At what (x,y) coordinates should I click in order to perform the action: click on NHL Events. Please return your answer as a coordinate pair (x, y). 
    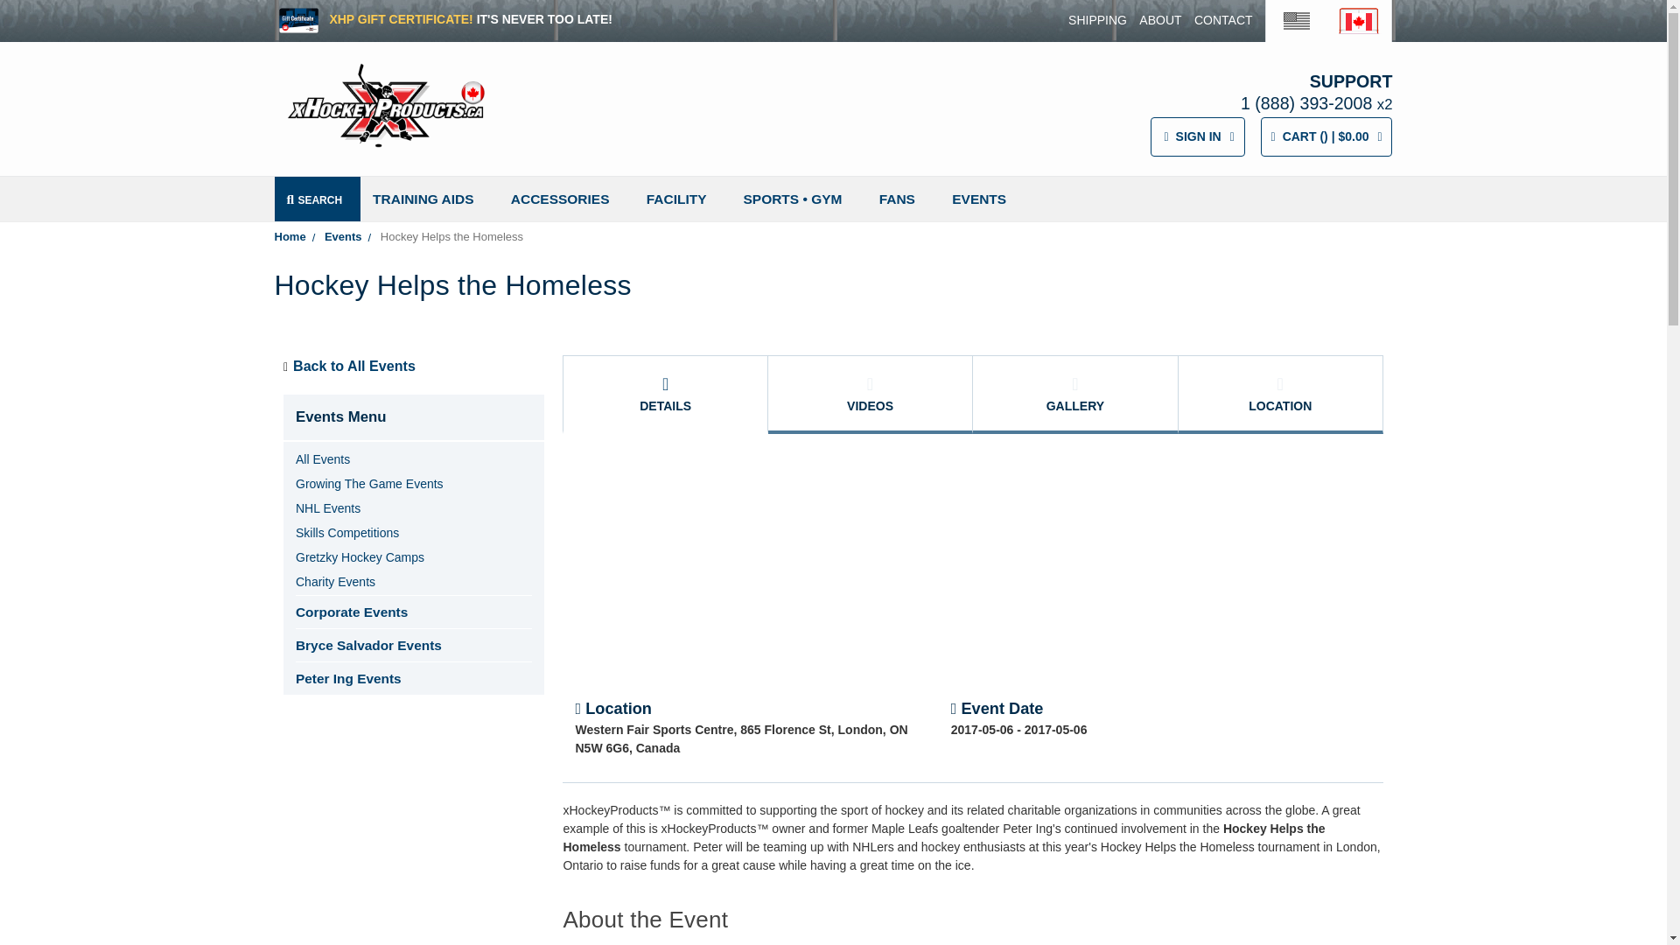
    Looking at the image, I should click on (327, 507).